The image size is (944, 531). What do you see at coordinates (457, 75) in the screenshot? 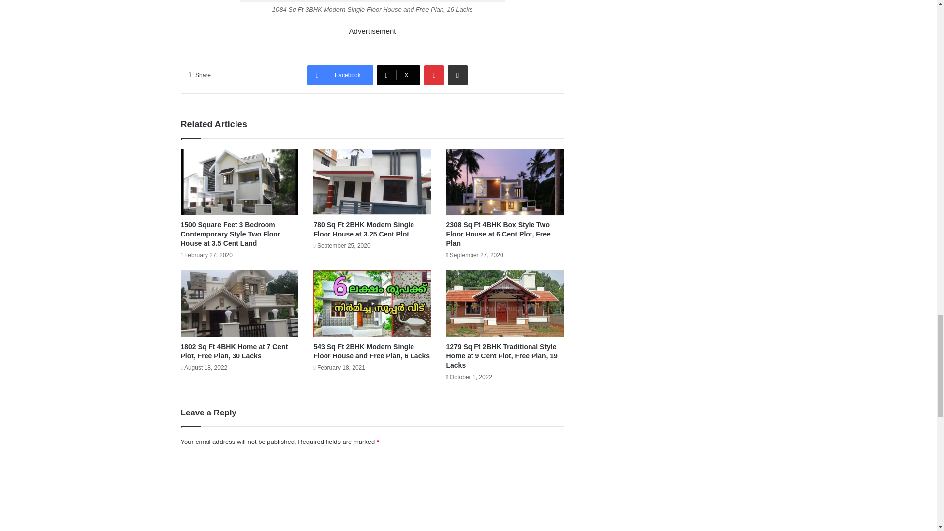
I see `Share via Email` at bounding box center [457, 75].